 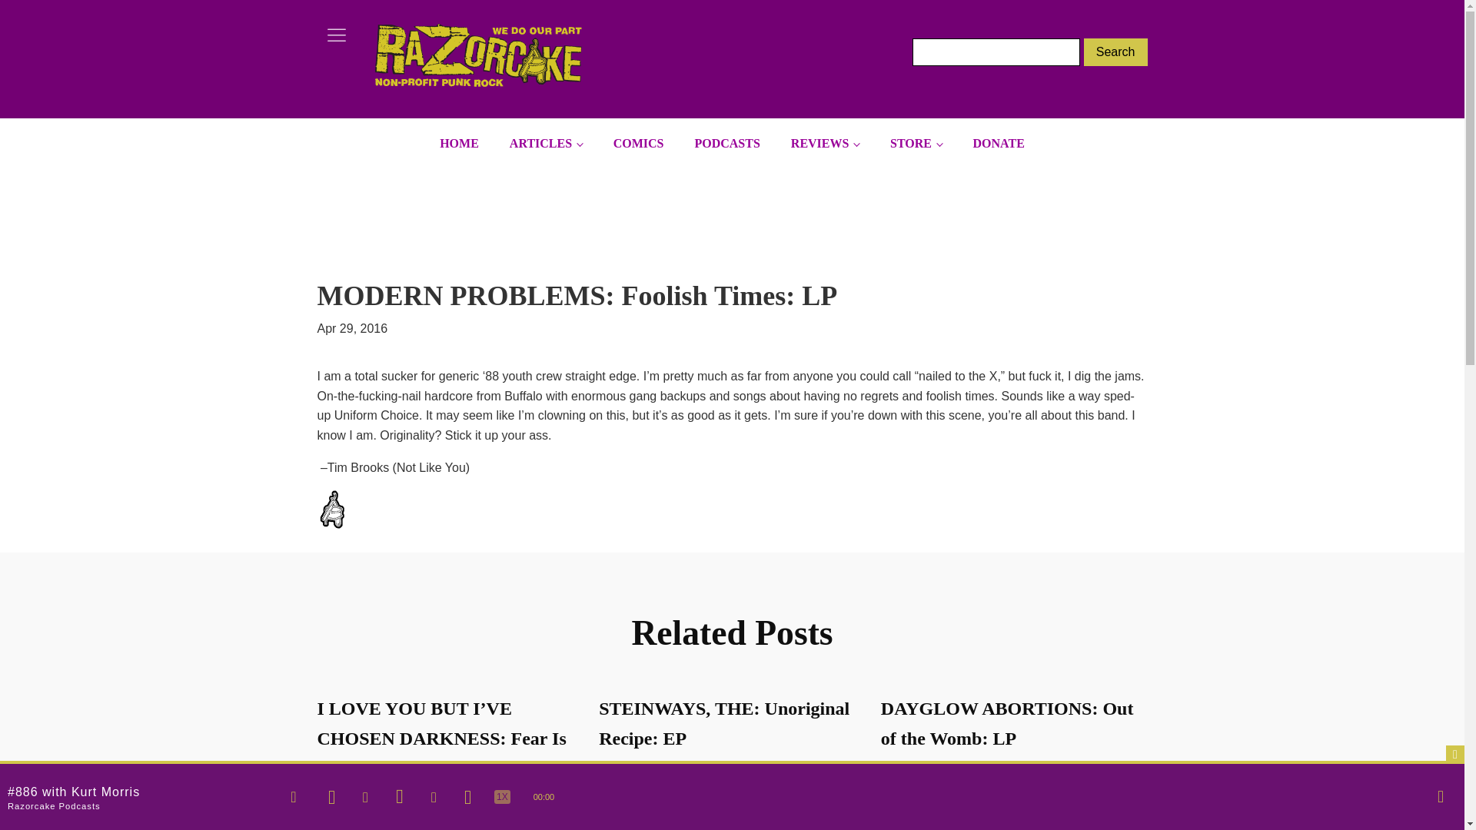 I want to click on HOME, so click(x=460, y=144).